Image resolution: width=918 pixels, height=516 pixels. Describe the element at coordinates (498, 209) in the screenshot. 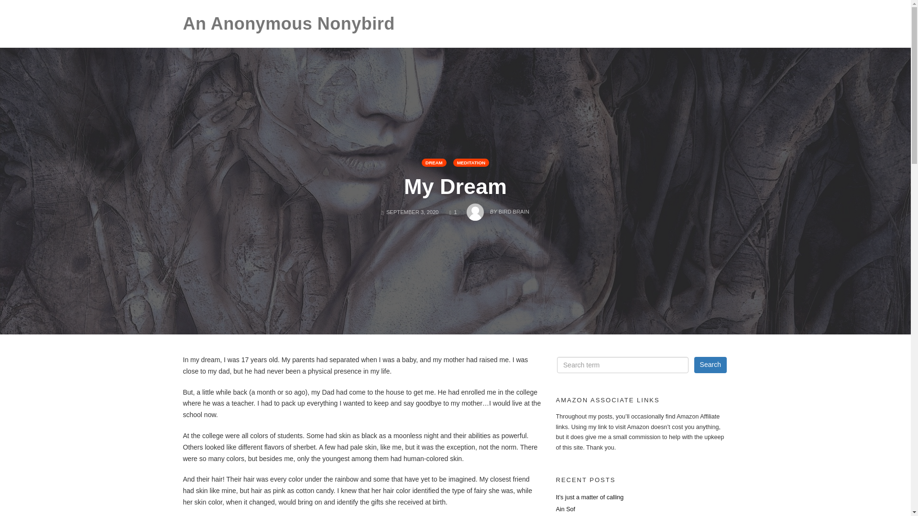

I see `Ain Sof` at that location.